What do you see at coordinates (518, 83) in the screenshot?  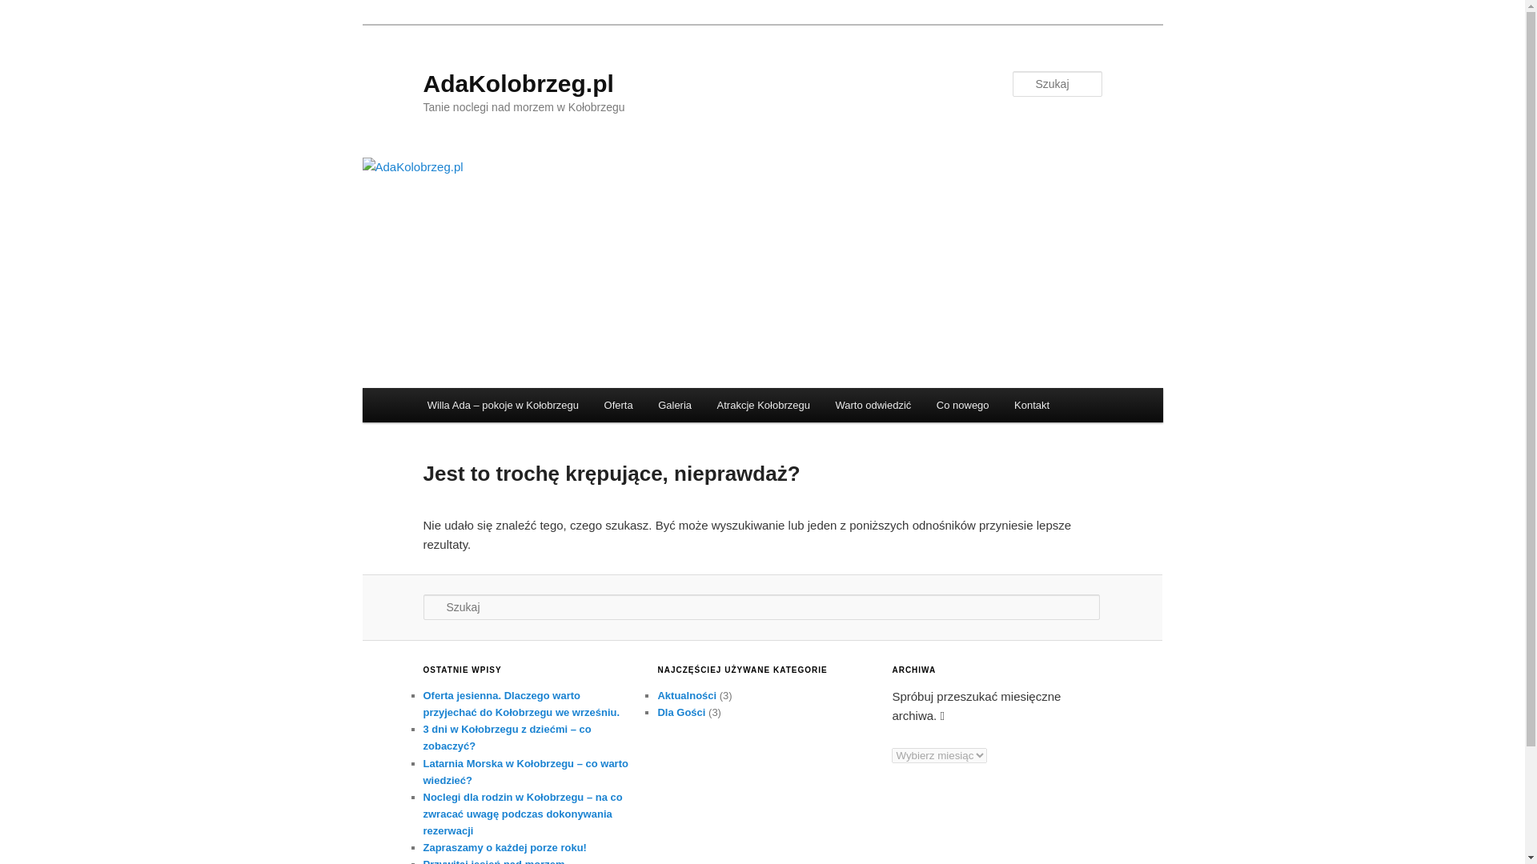 I see `AdaKolobrzeg.pl` at bounding box center [518, 83].